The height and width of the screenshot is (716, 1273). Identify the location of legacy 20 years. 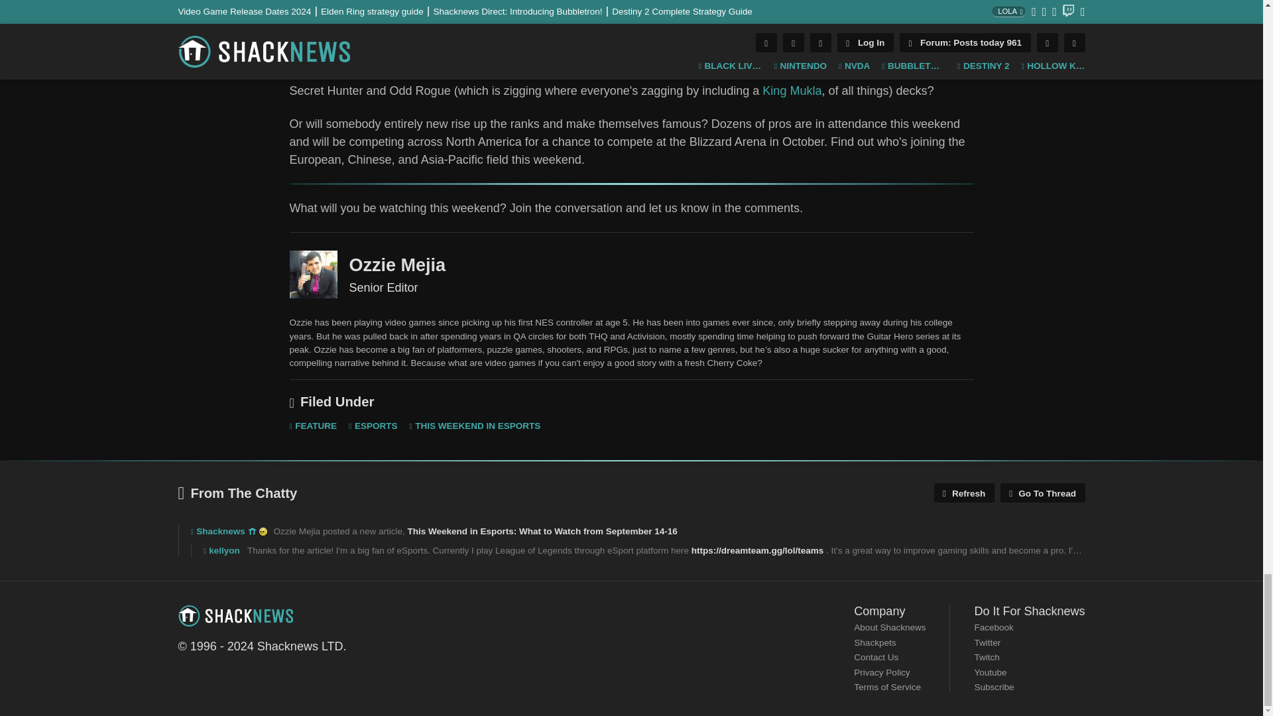
(263, 531).